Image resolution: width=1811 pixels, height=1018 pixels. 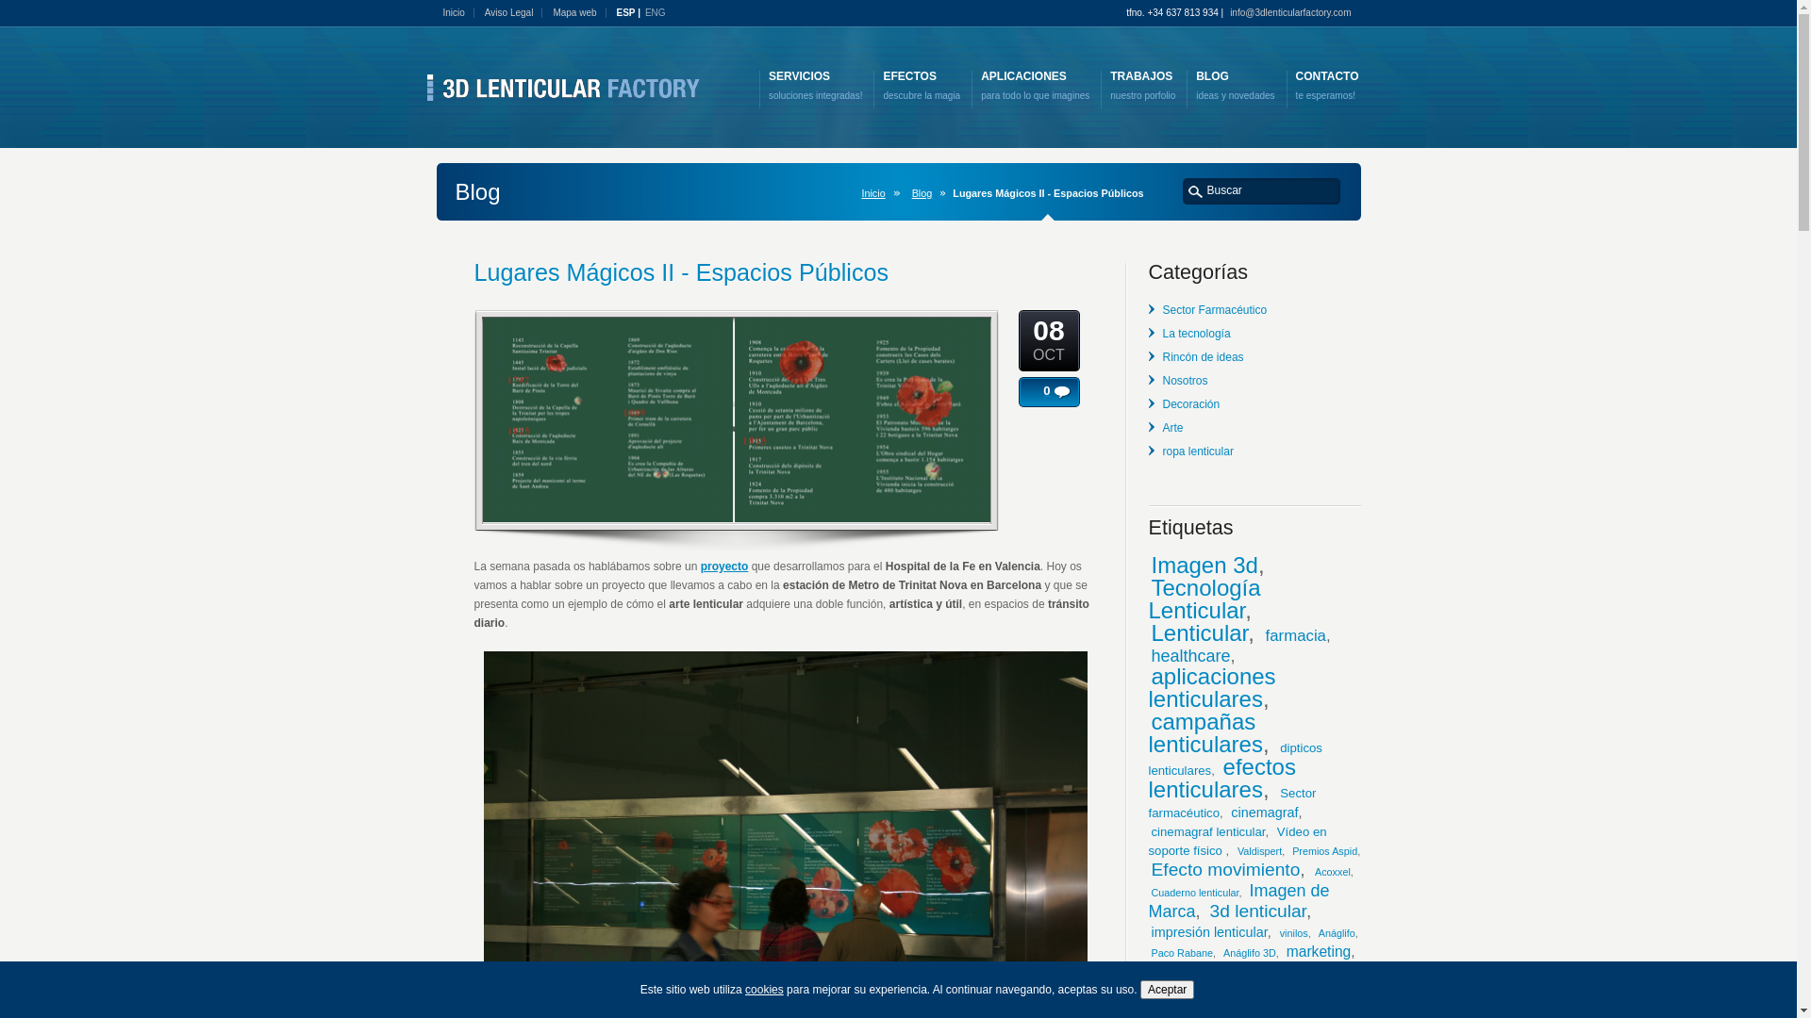 I want to click on publicidad offline, so click(x=1237, y=982).